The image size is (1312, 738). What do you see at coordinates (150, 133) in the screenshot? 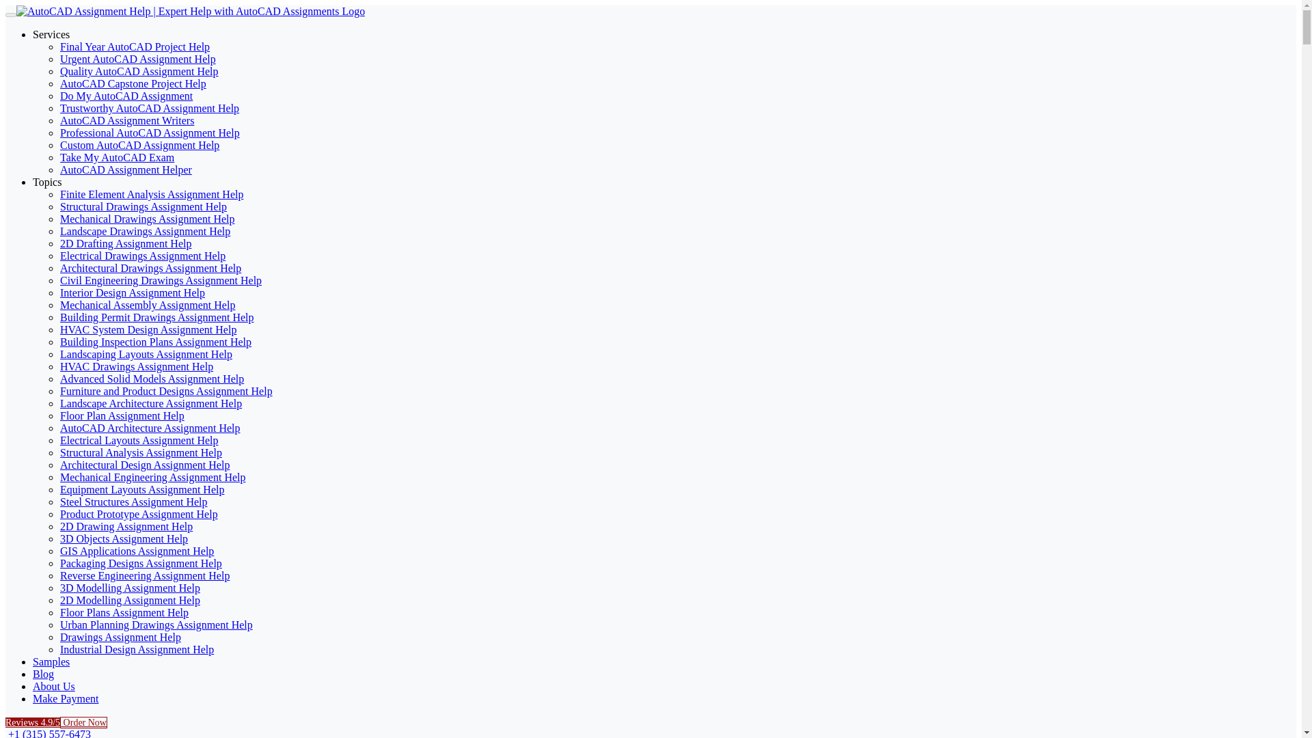
I see `Professional AutoCAD Assignment Help` at bounding box center [150, 133].